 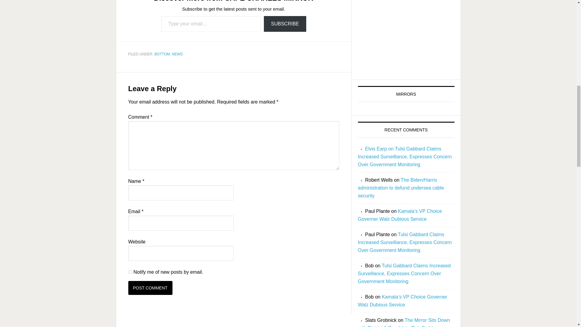 I want to click on Please fill in this field., so click(x=211, y=24).